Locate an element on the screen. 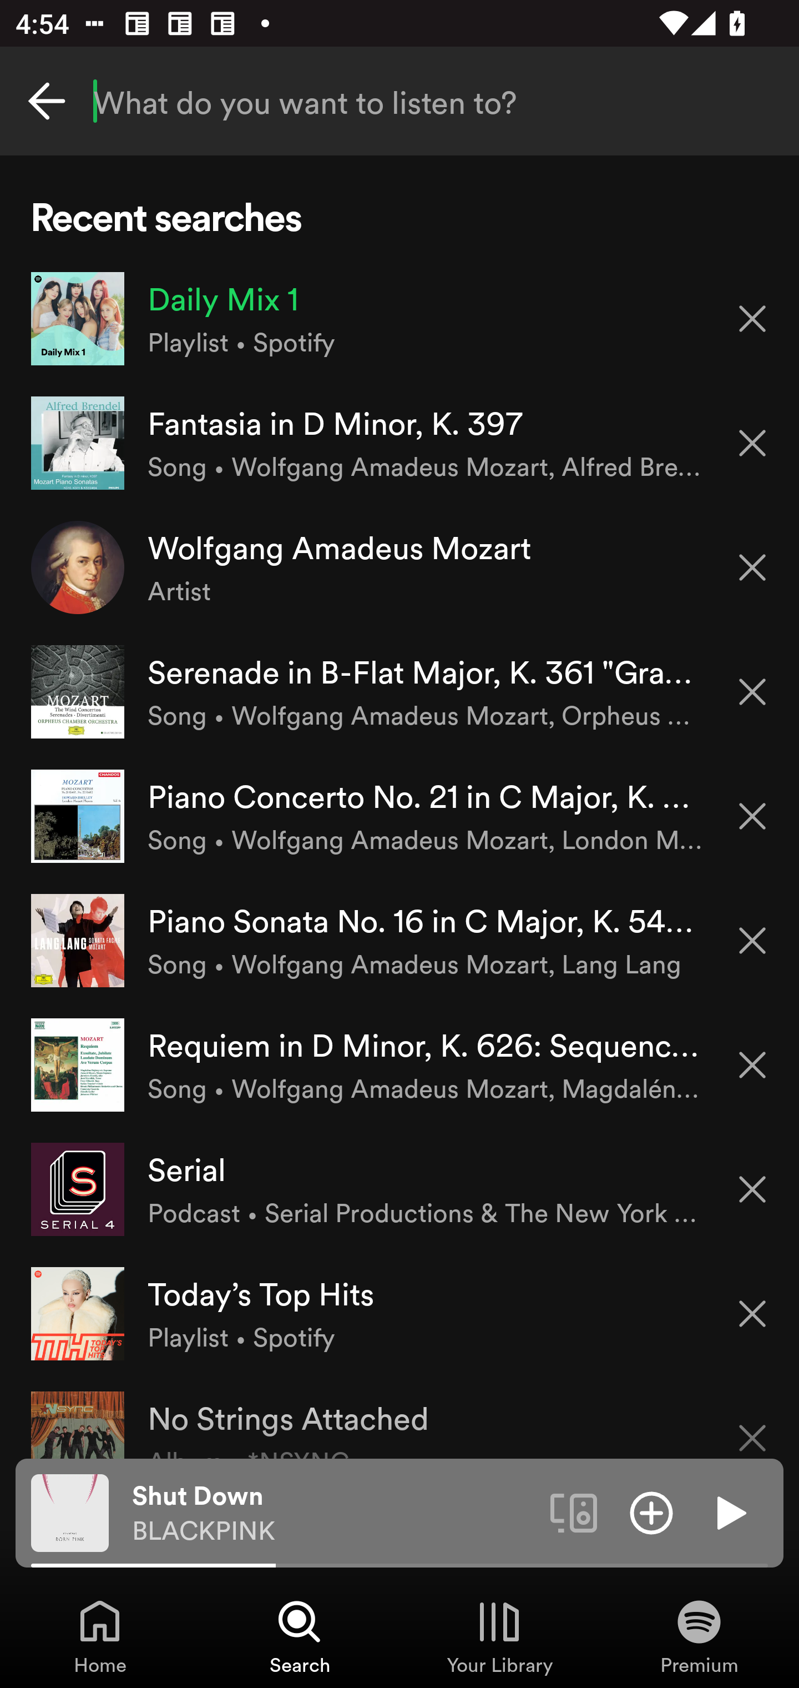 The image size is (799, 1688). Remove is located at coordinates (752, 443).